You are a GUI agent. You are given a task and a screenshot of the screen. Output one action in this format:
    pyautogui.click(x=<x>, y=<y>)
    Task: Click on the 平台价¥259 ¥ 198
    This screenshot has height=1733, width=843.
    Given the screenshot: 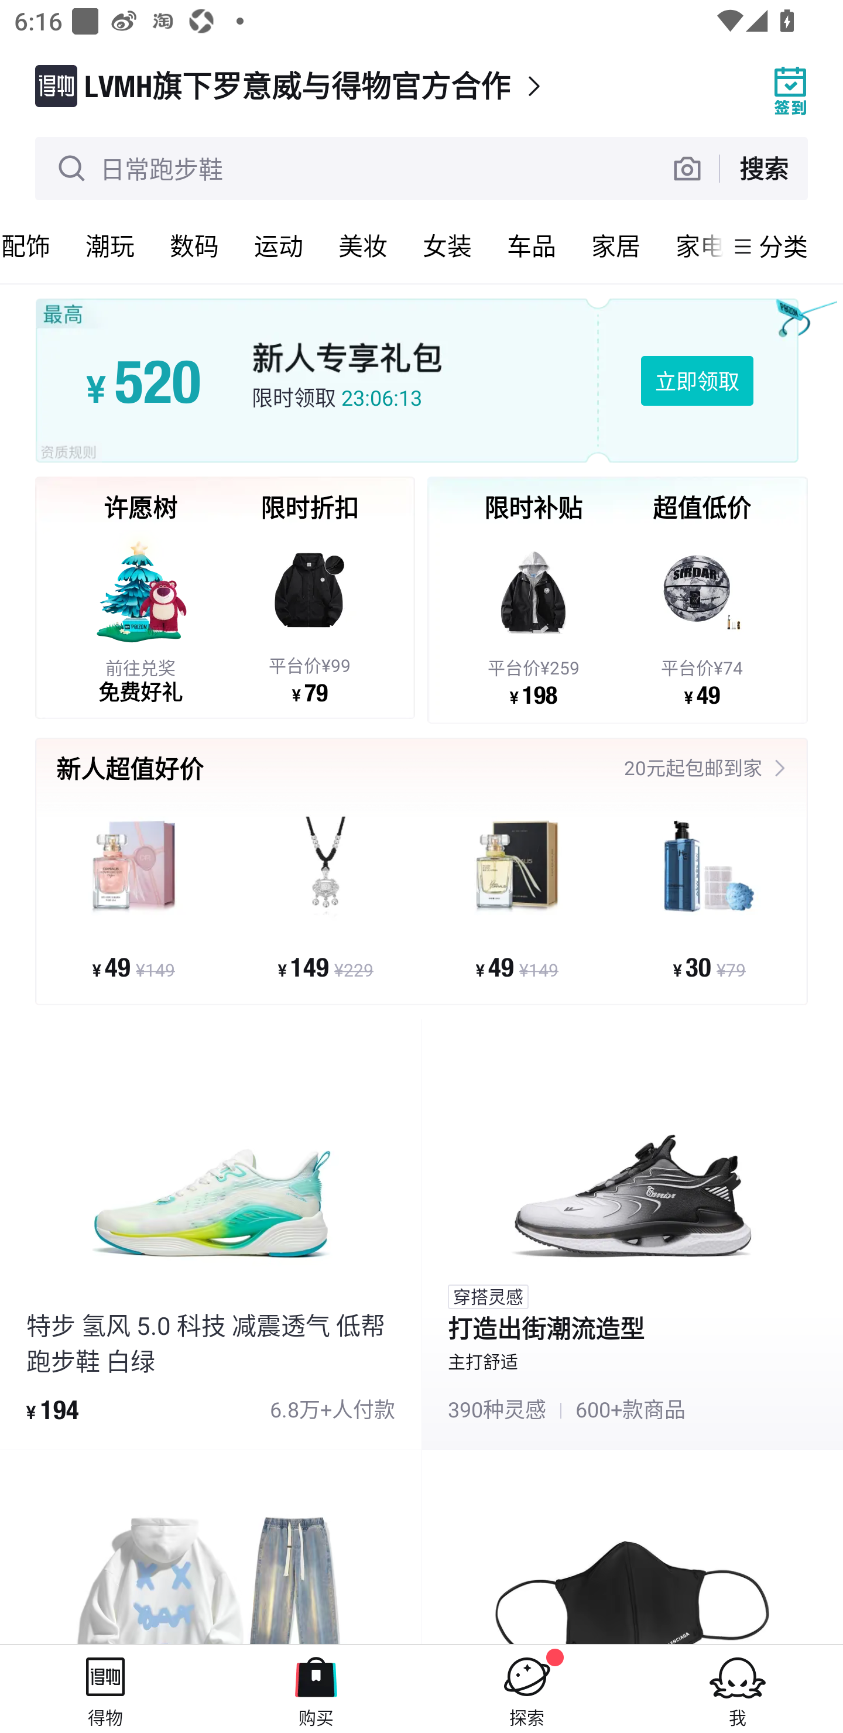 What is the action you would take?
    pyautogui.click(x=533, y=618)
    